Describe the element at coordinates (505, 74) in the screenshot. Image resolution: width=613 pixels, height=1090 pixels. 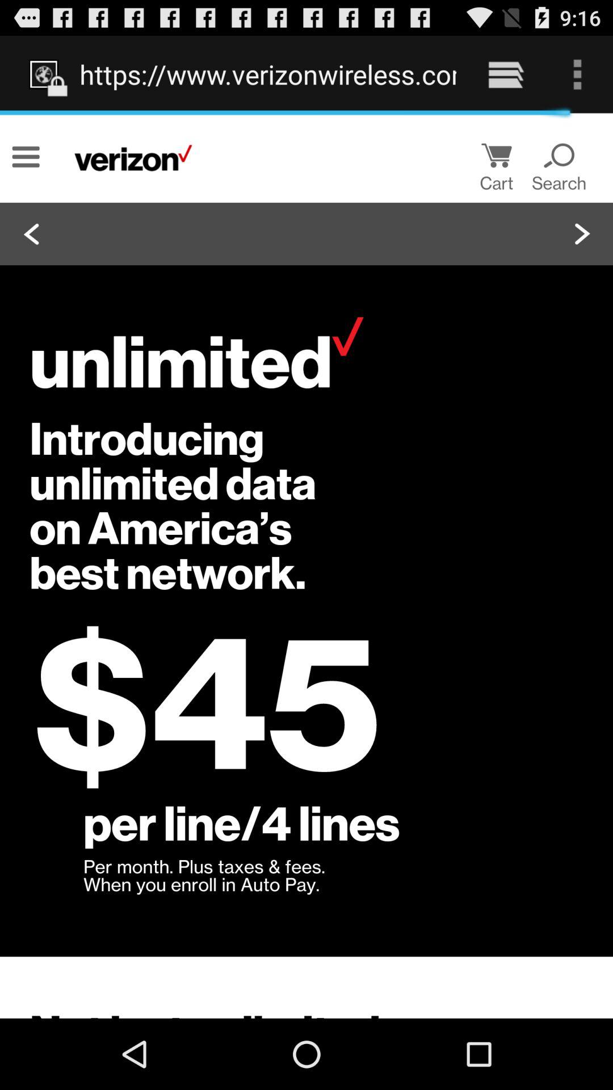
I see `open icon next to the https www verizonwireless` at that location.